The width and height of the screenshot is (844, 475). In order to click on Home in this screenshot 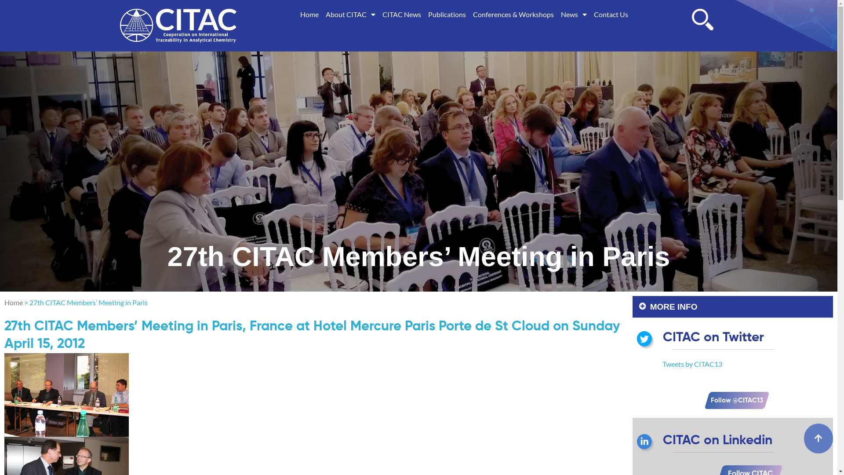, I will do `click(14, 303)`.